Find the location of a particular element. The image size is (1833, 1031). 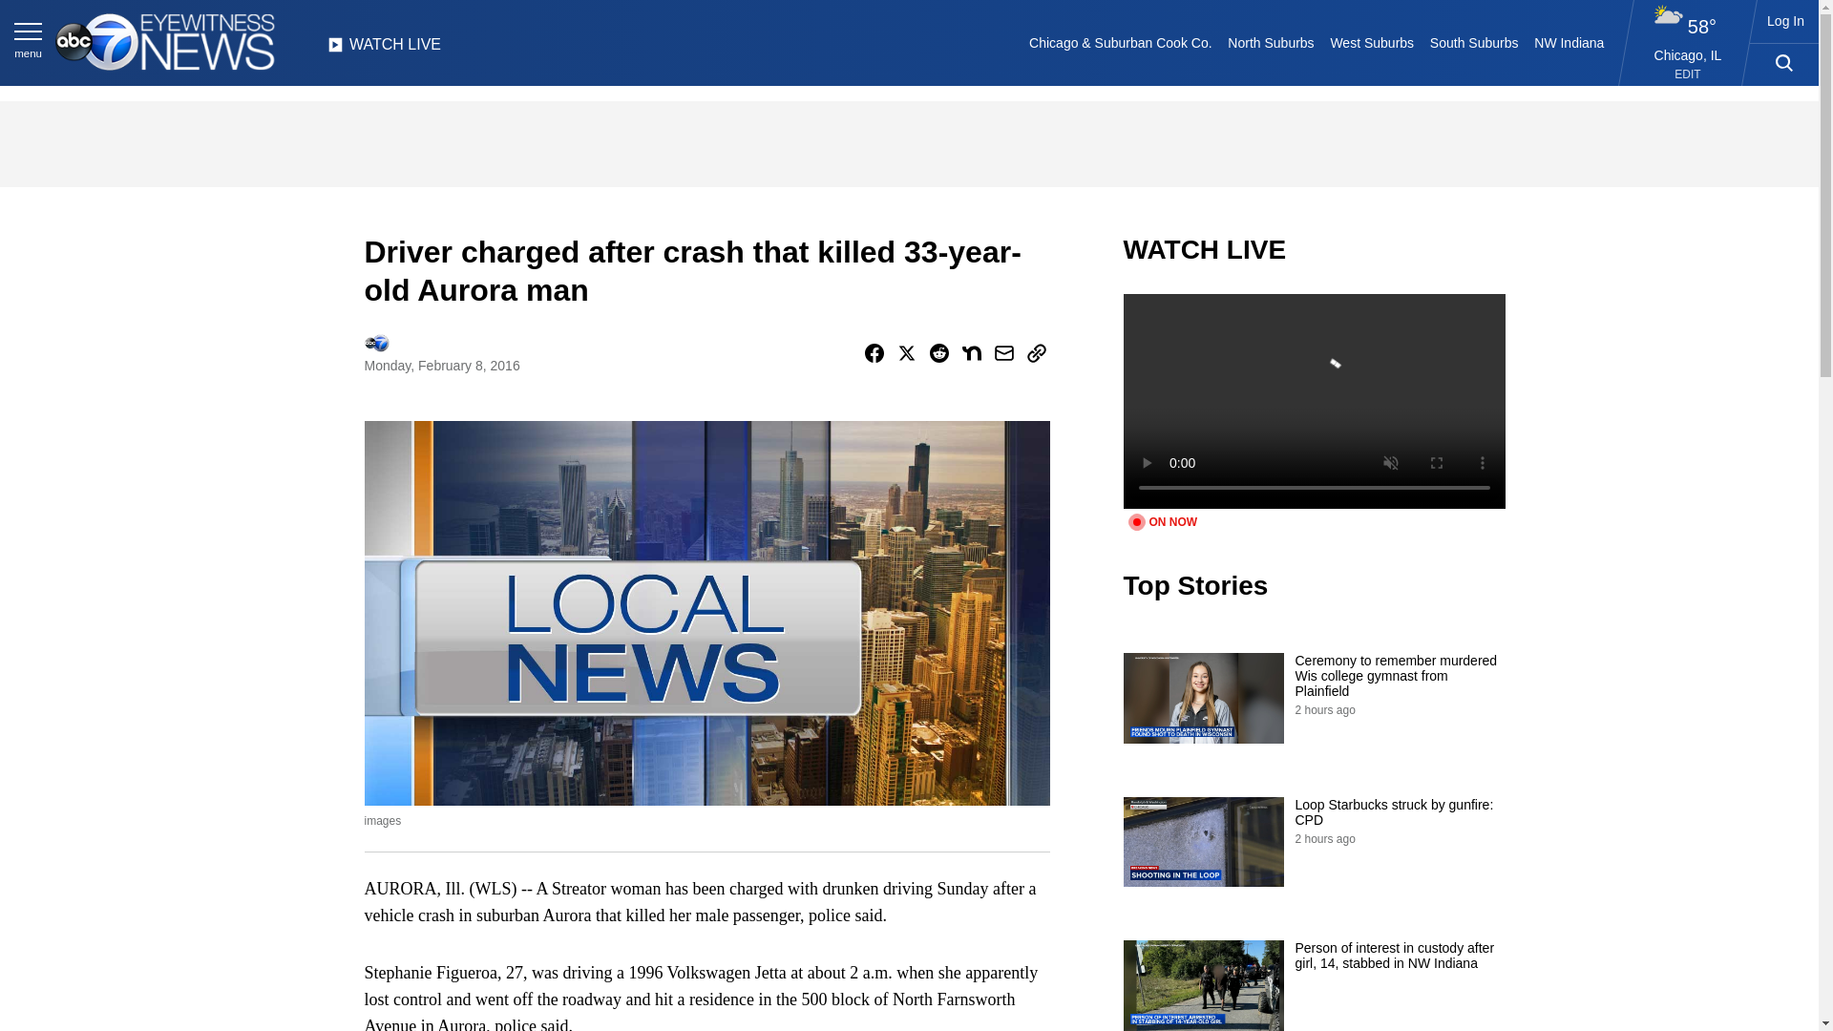

video.title is located at coordinates (1314, 401).